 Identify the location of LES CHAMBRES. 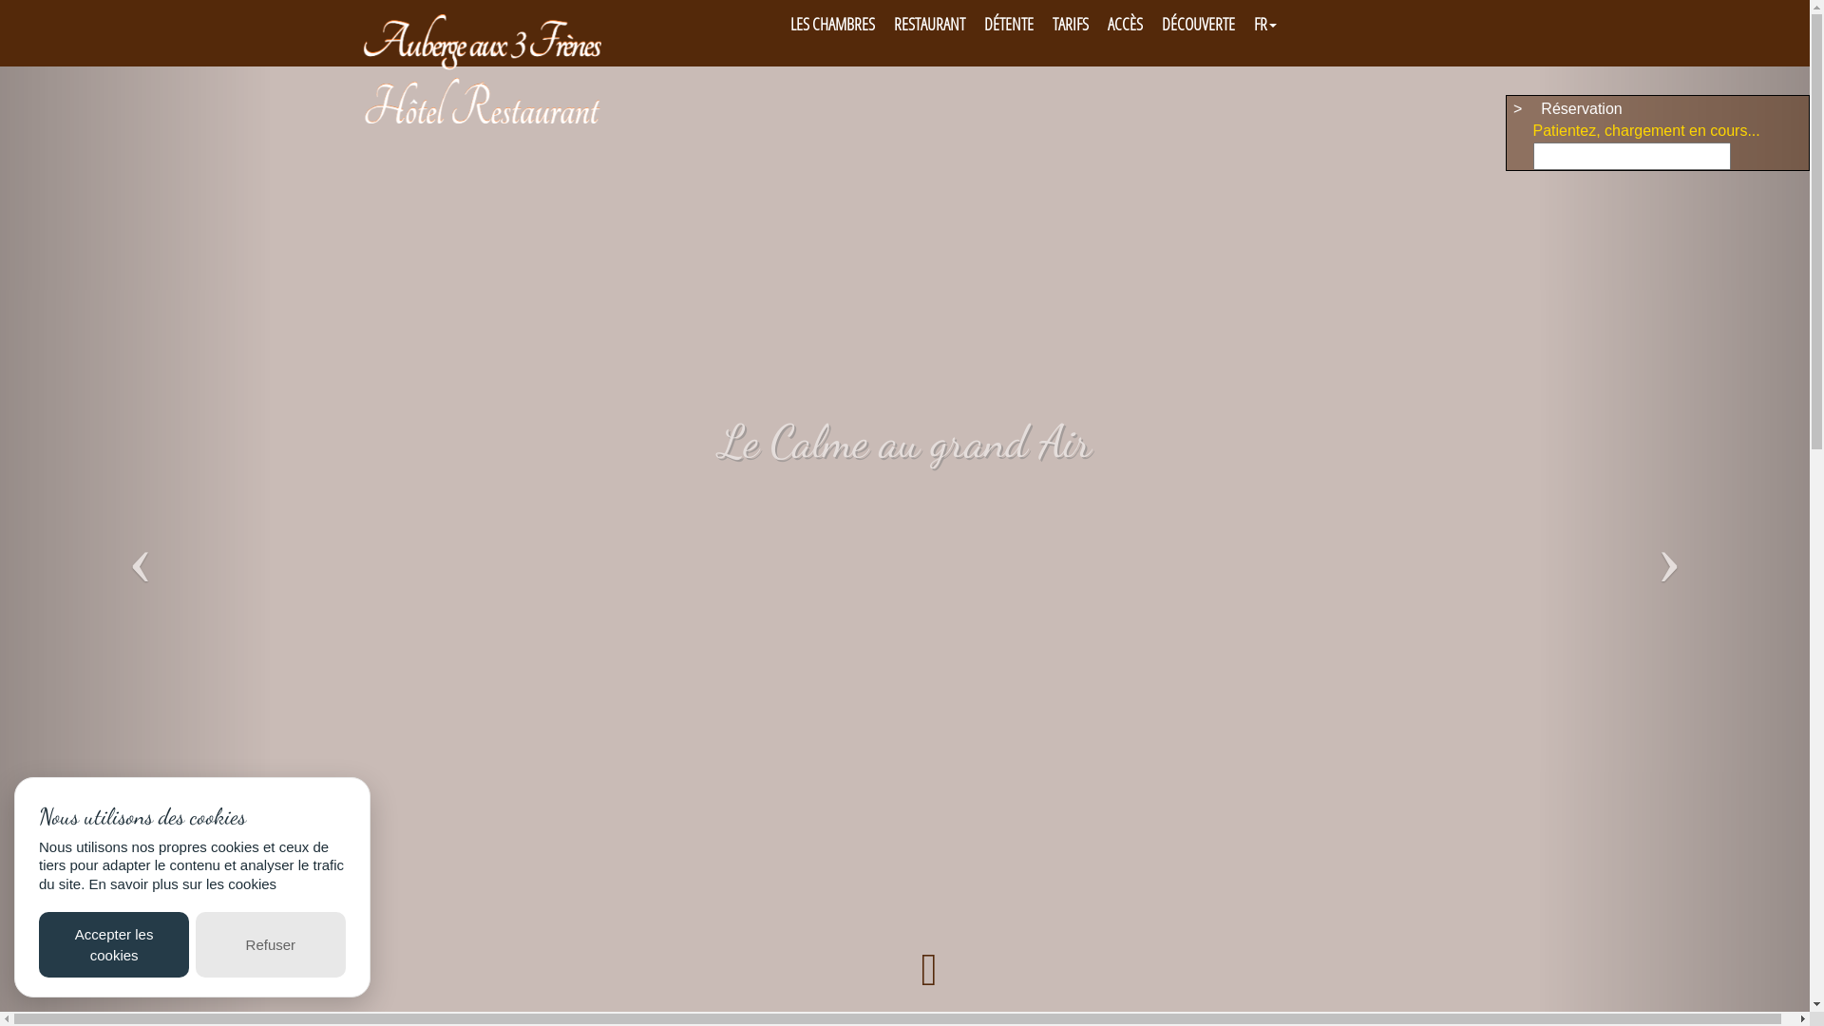
(832, 24).